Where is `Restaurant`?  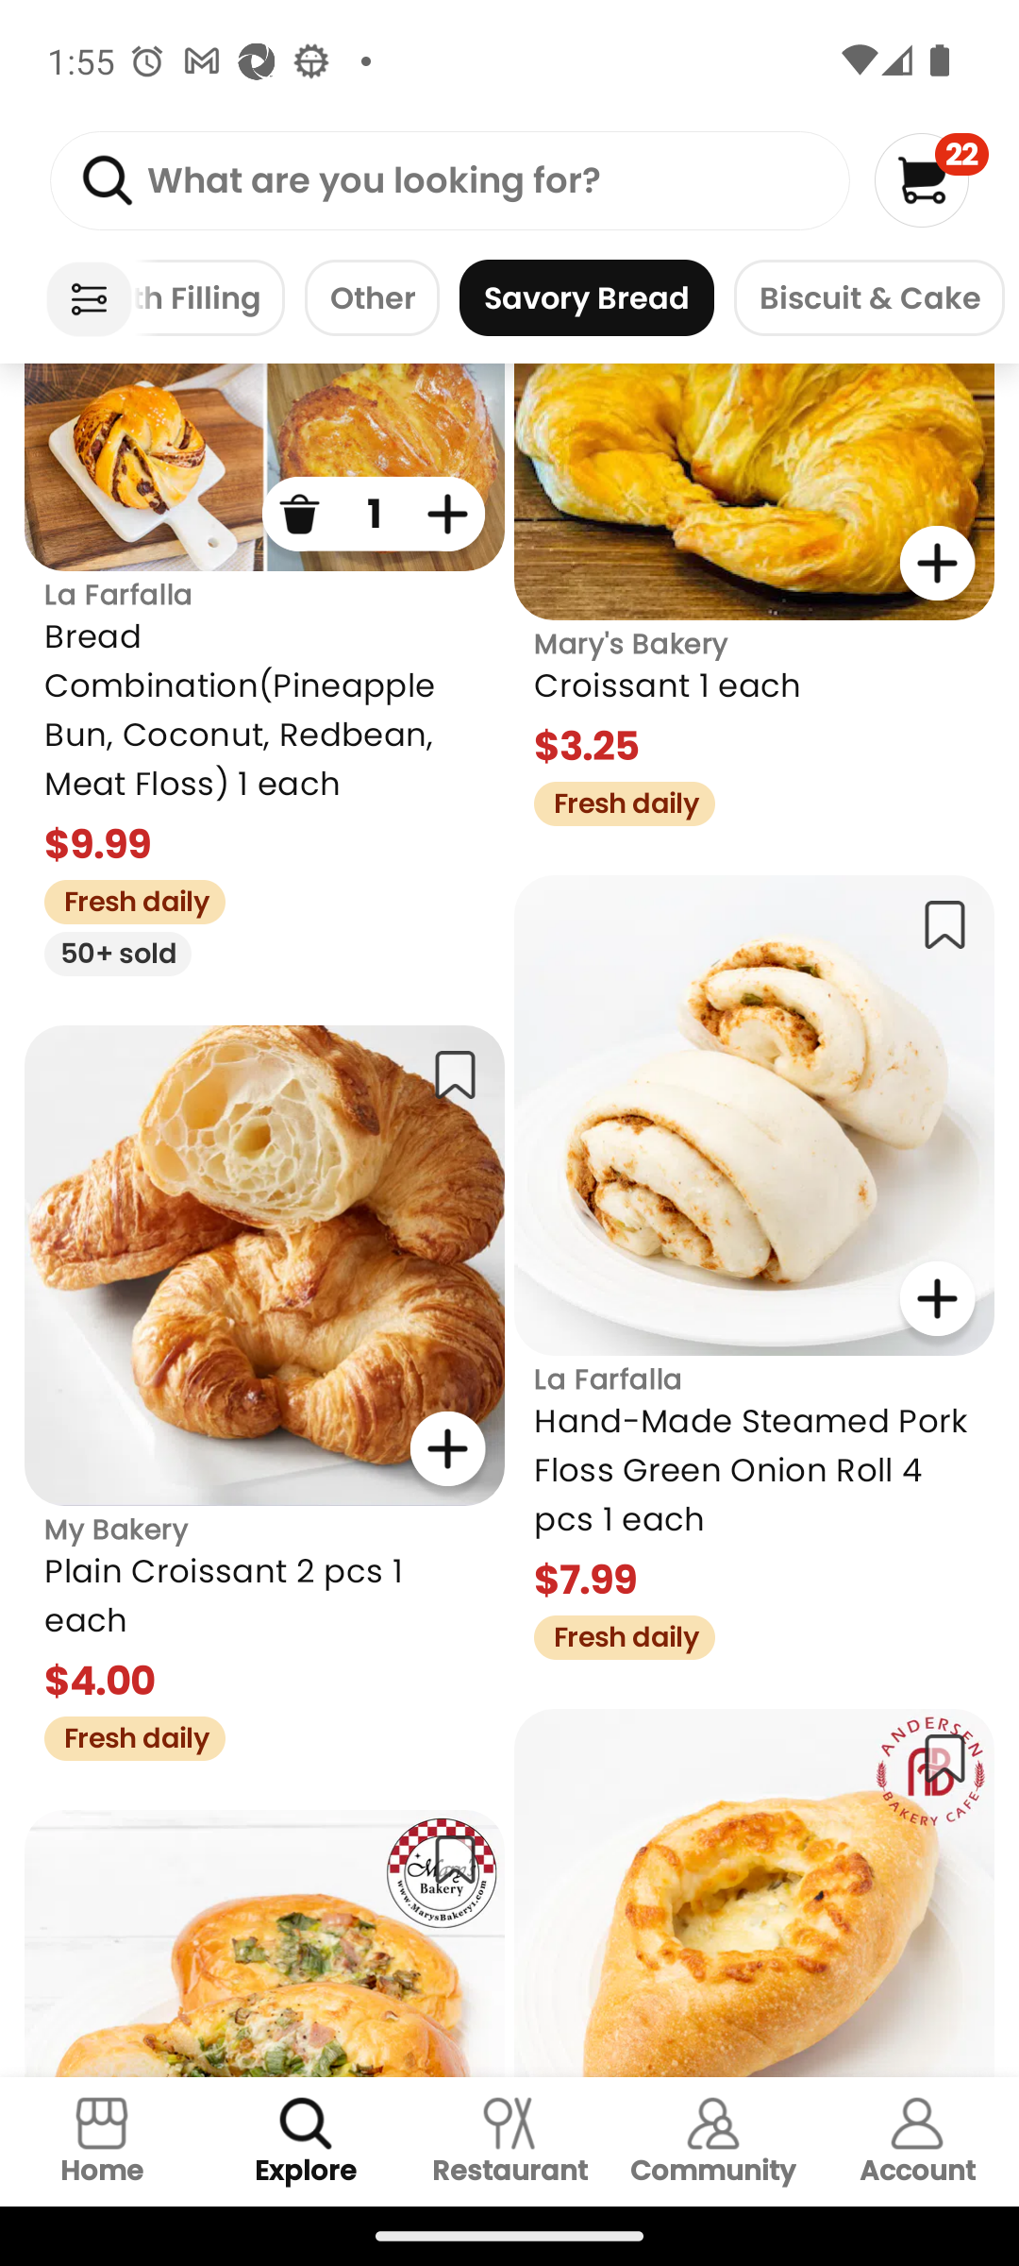
Restaurant is located at coordinates (509, 2141).